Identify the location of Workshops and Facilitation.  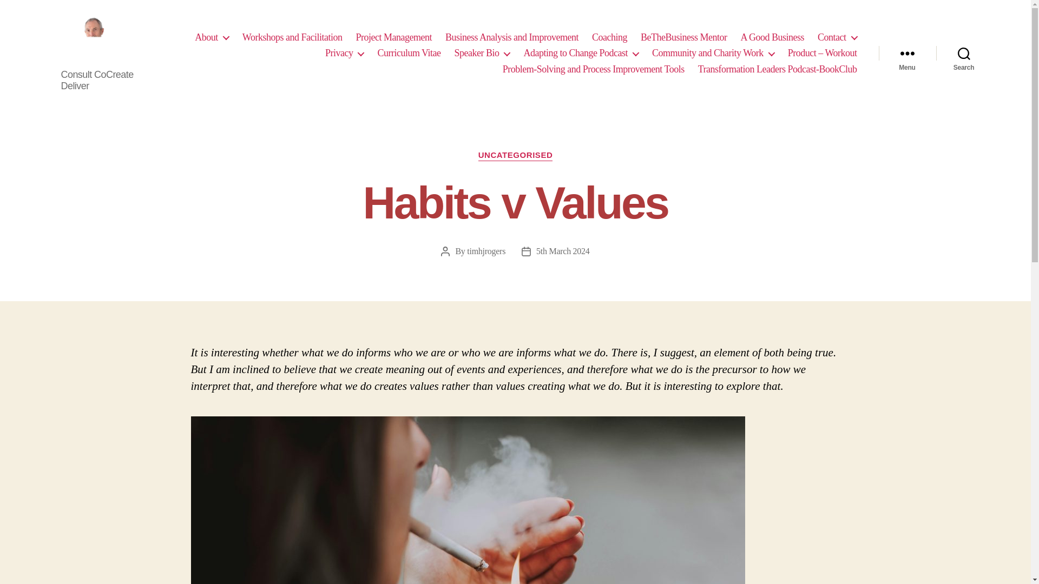
(292, 38).